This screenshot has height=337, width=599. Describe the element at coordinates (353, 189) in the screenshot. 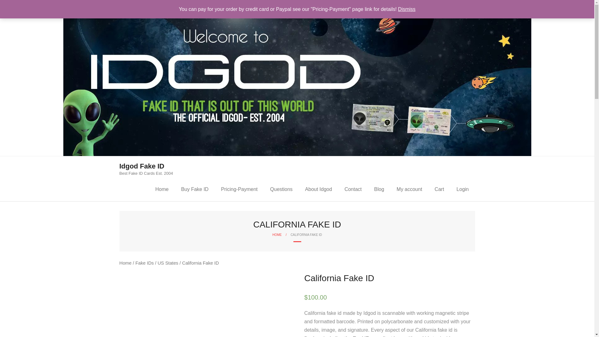

I see `Contact` at that location.